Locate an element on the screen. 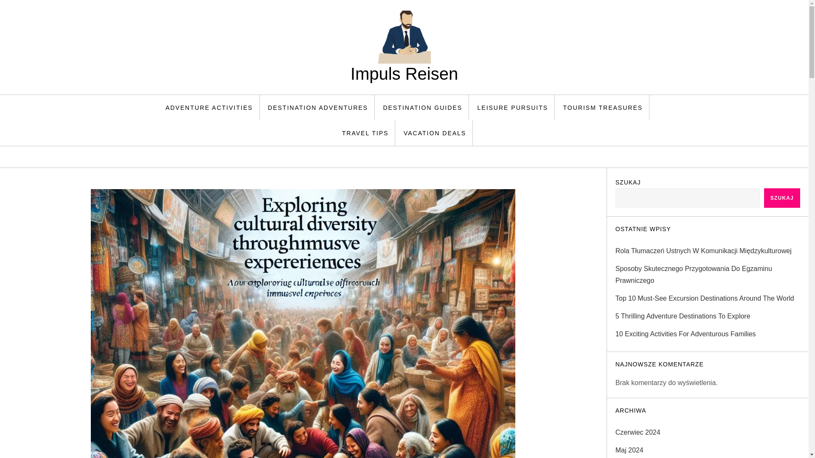 The width and height of the screenshot is (815, 458). DESTINATION GUIDES is located at coordinates (423, 108).